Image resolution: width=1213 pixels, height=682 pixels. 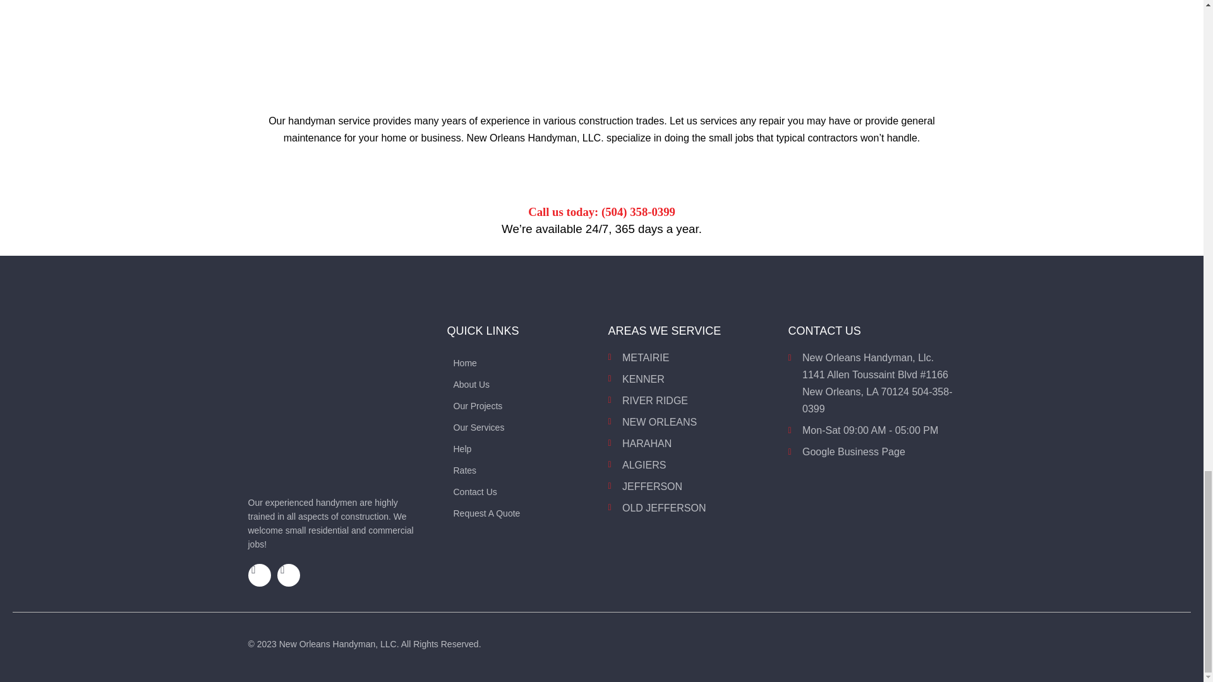 What do you see at coordinates (691, 357) in the screenshot?
I see `METAIRIE` at bounding box center [691, 357].